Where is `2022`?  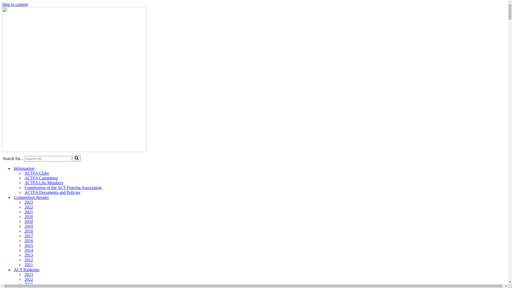 2022 is located at coordinates (29, 207).